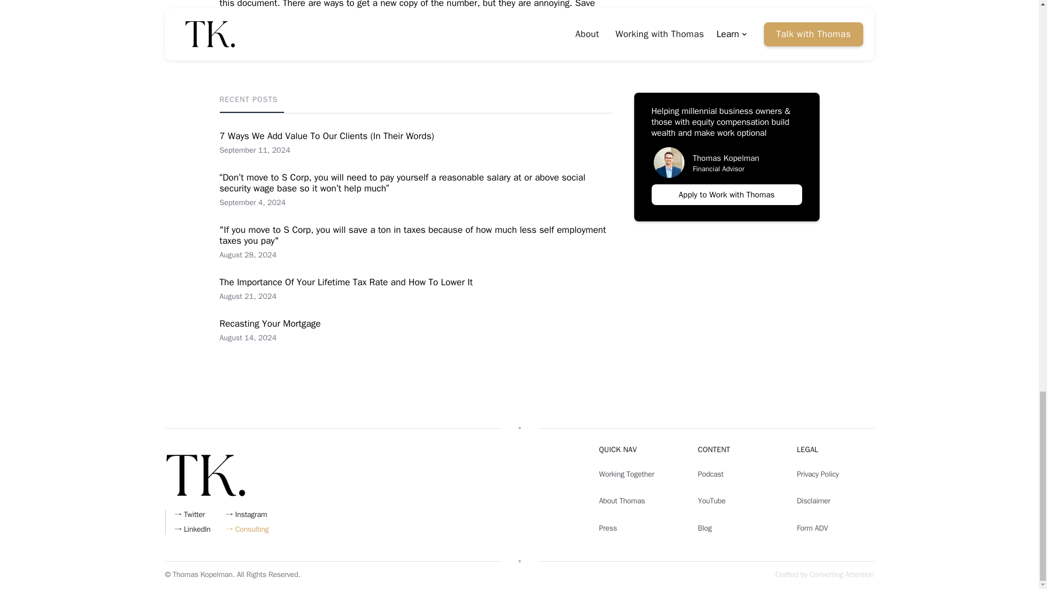  I want to click on Crafted by Converting Attention, so click(637, 528).